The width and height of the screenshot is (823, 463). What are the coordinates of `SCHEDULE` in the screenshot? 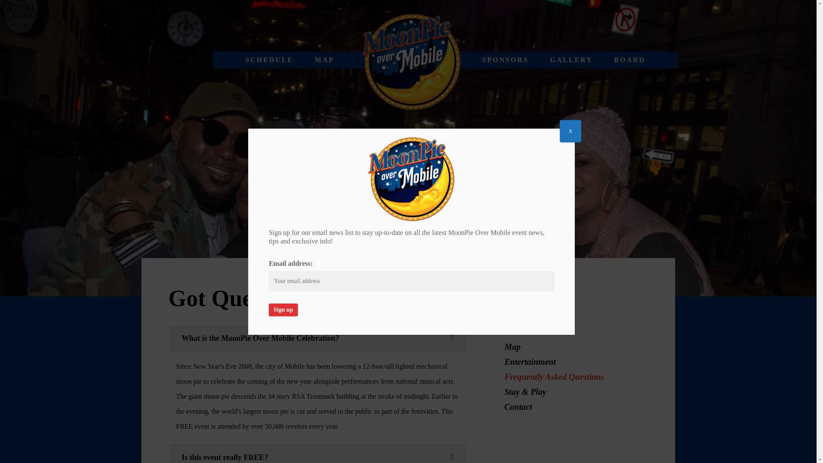 It's located at (269, 60).